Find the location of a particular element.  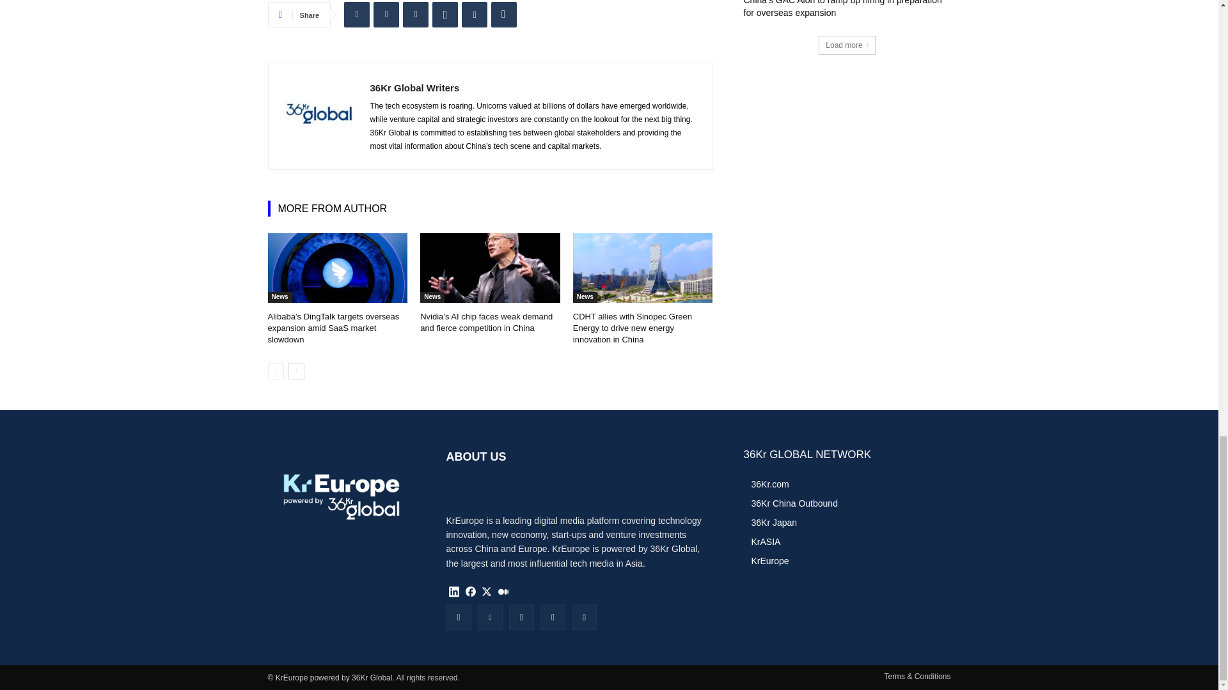

Facebook is located at coordinates (416, 15).